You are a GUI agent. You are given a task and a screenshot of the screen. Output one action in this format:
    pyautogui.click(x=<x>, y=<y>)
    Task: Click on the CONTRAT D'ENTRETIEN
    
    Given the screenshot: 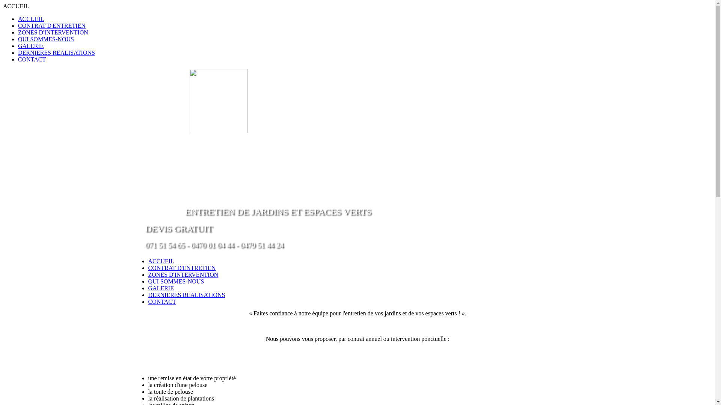 What is the action you would take?
    pyautogui.click(x=182, y=268)
    